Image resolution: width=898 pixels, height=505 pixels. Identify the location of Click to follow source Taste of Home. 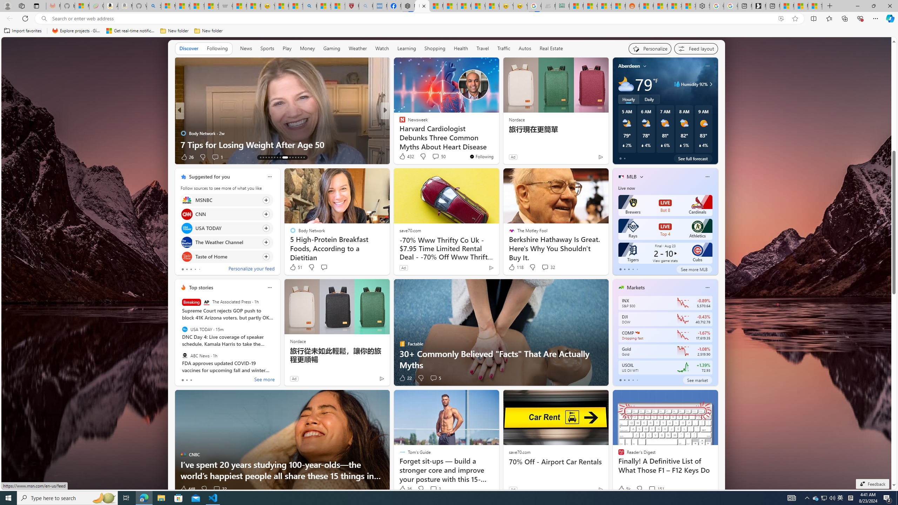
(227, 256).